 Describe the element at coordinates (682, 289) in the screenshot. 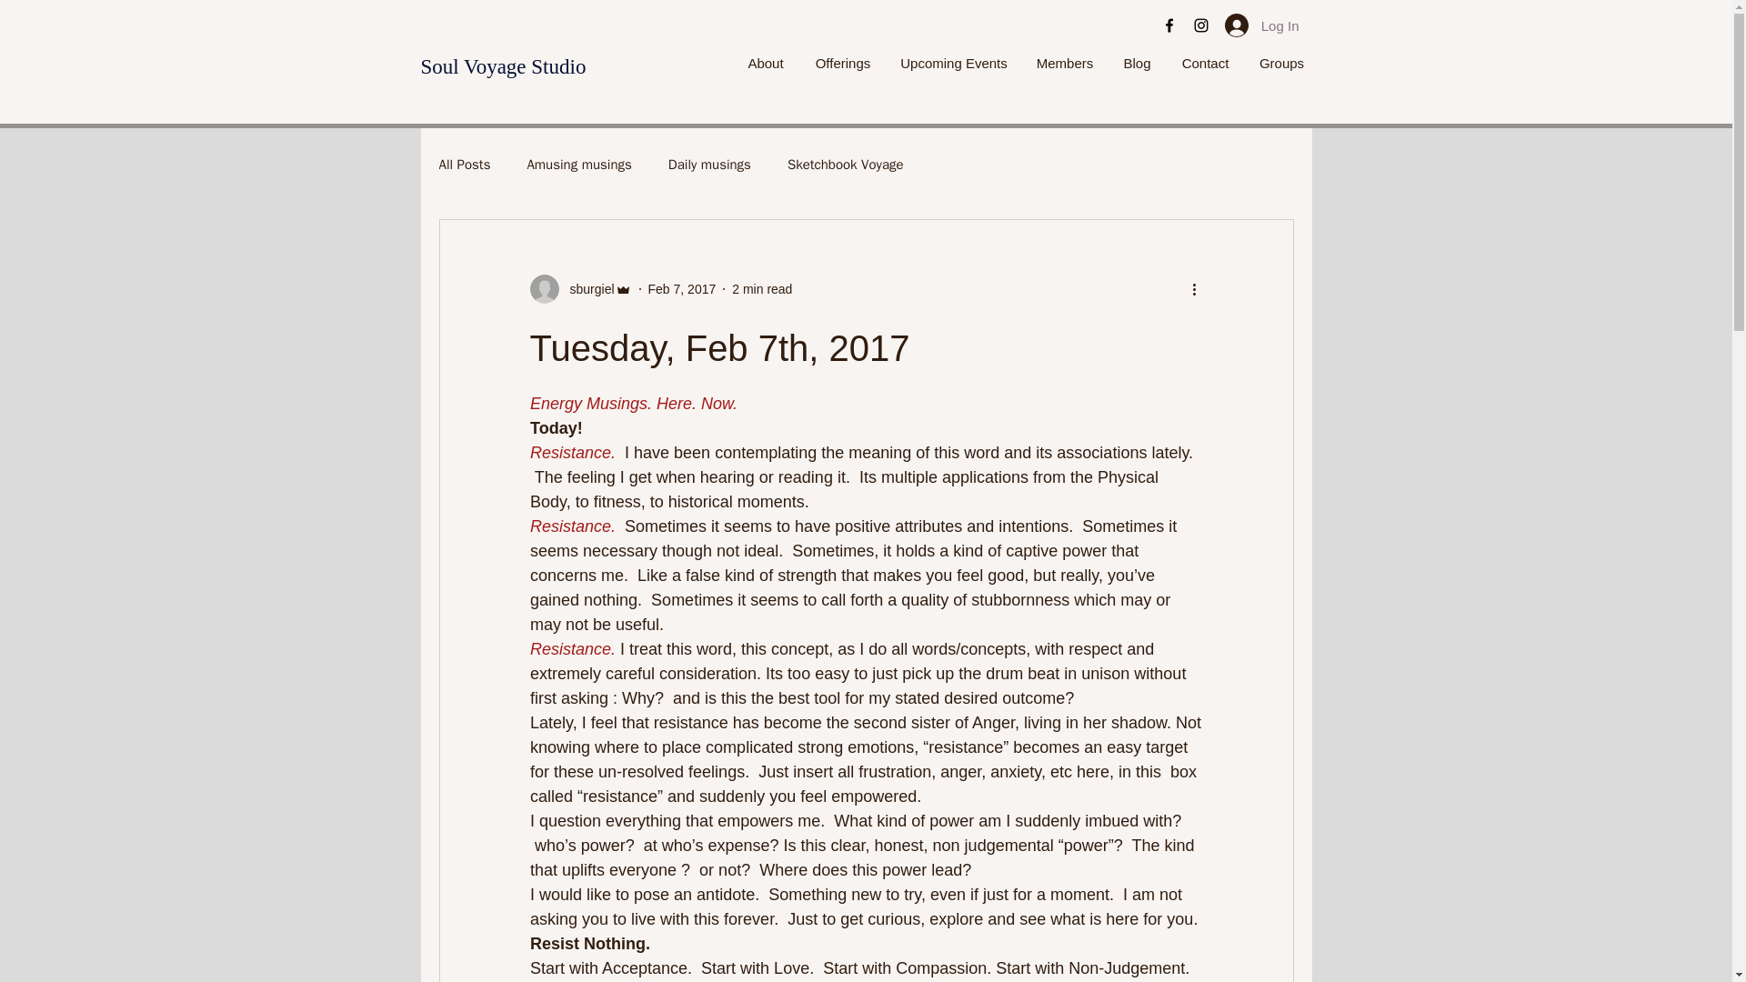

I see `Feb 7, 2017` at that location.